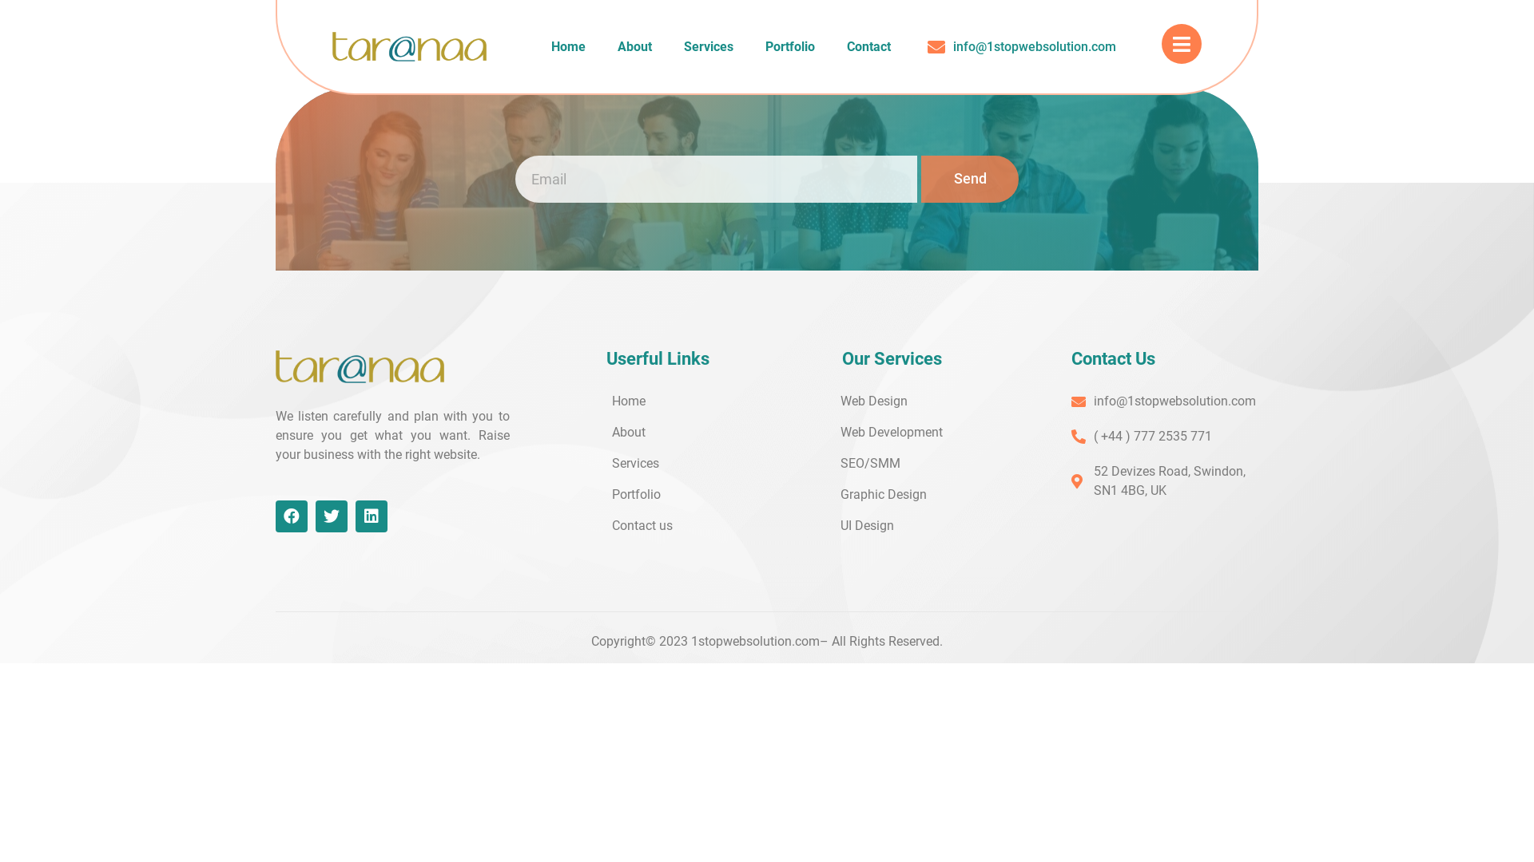 Image resolution: width=1534 pixels, height=862 pixels. I want to click on Home, so click(569, 47).